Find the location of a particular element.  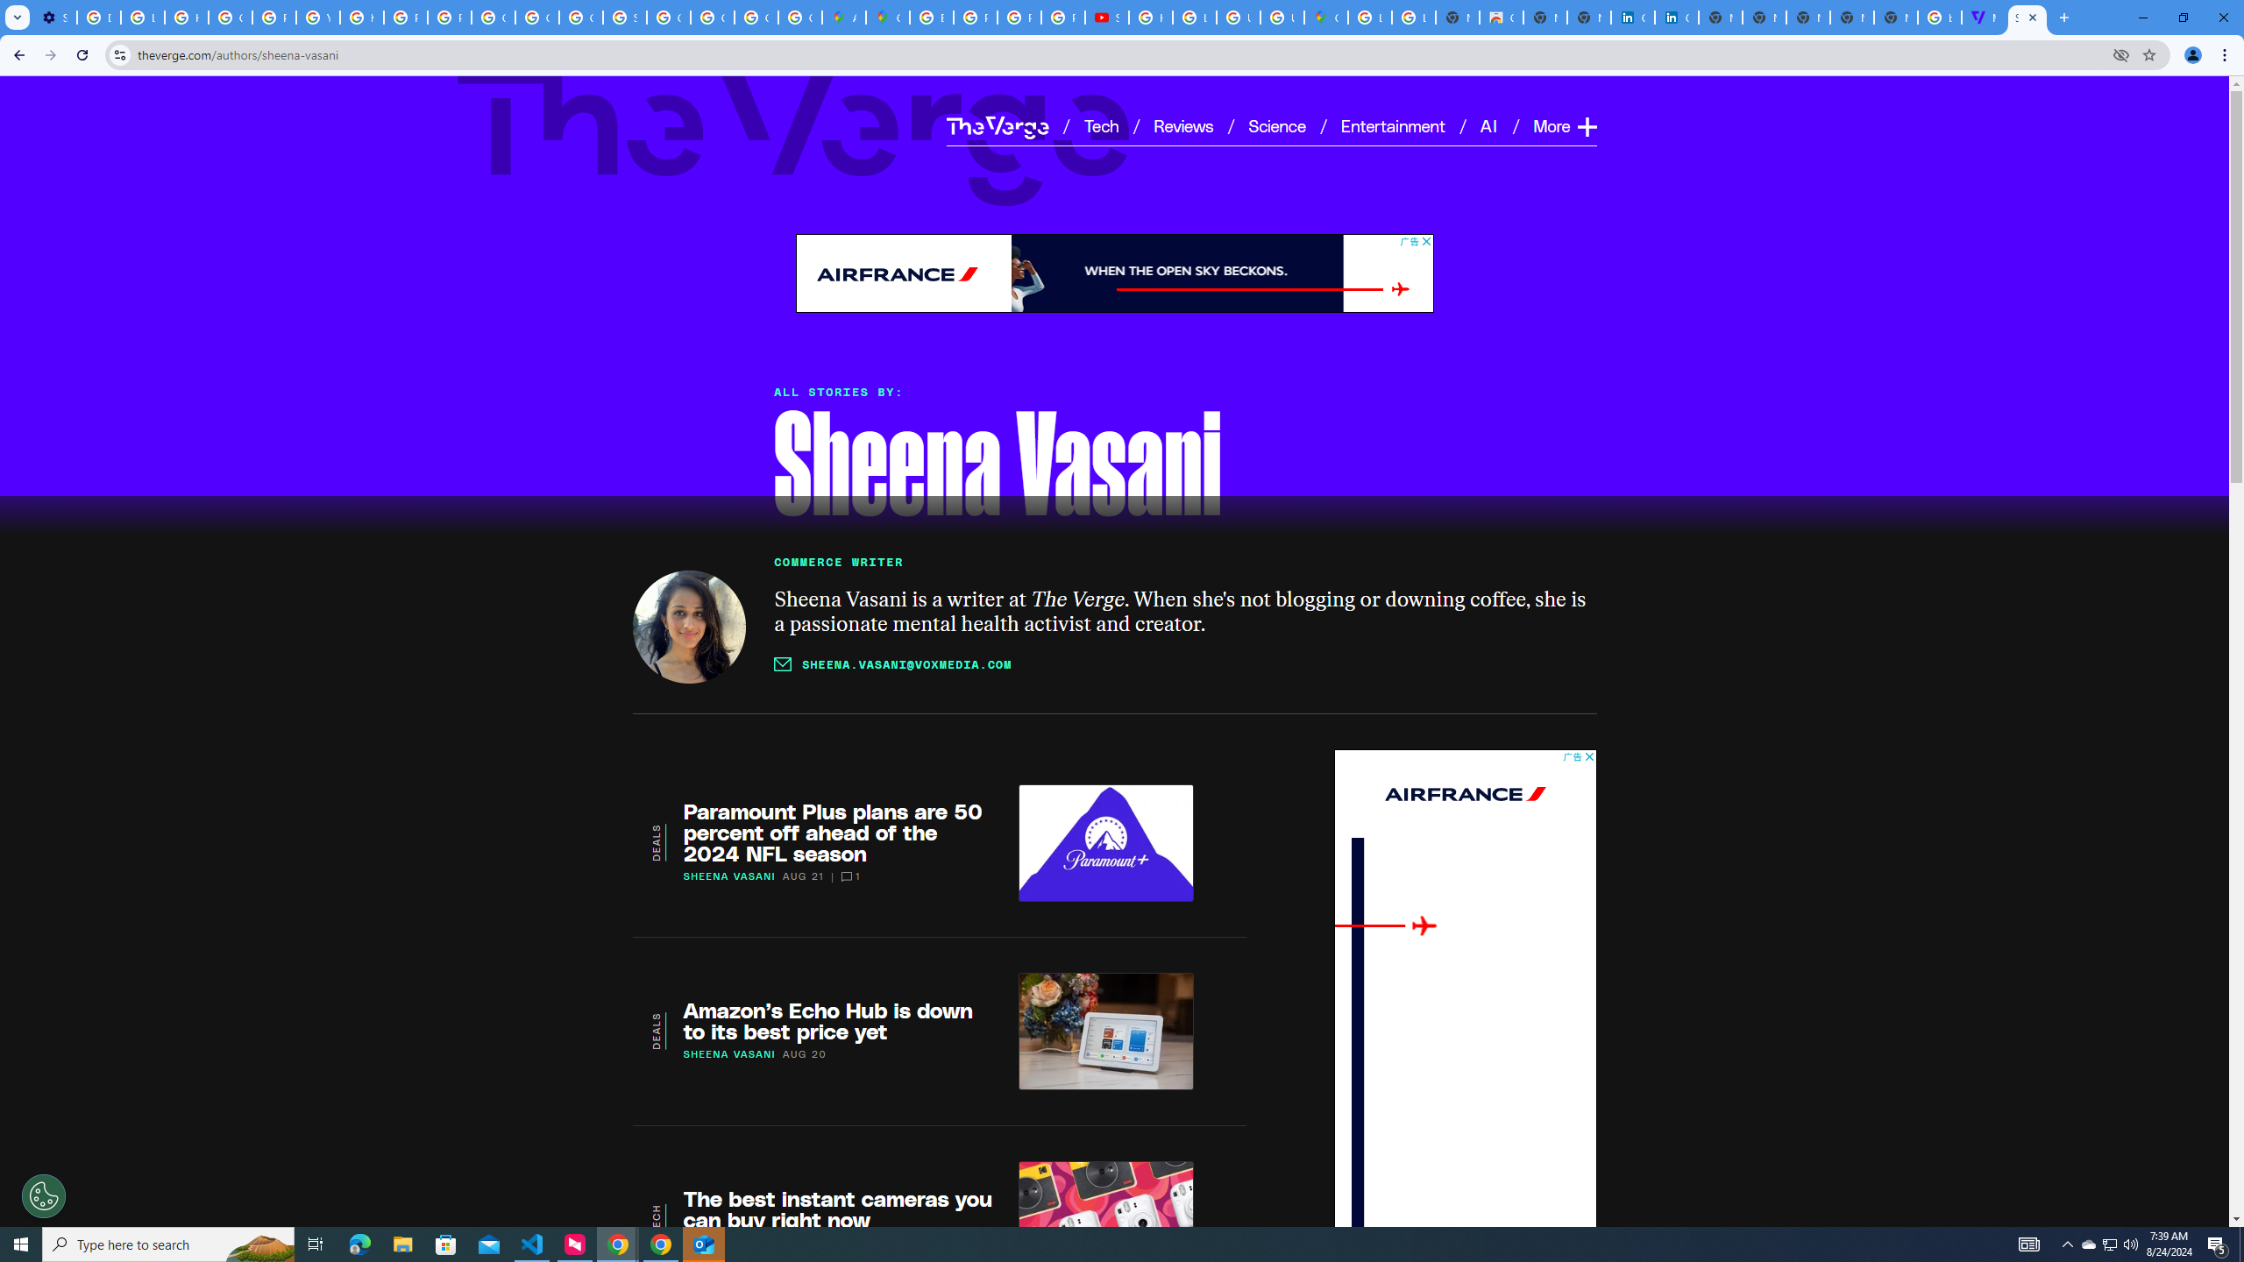

The Verge homepage The Verge is located at coordinates (998, 126).